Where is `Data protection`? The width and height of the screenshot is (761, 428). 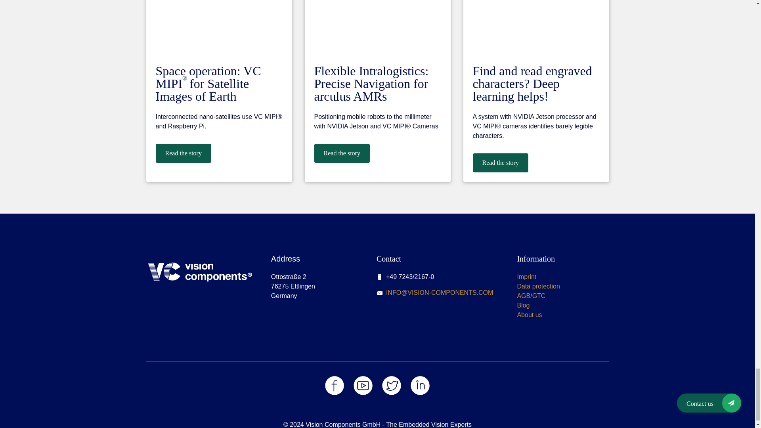 Data protection is located at coordinates (538, 286).